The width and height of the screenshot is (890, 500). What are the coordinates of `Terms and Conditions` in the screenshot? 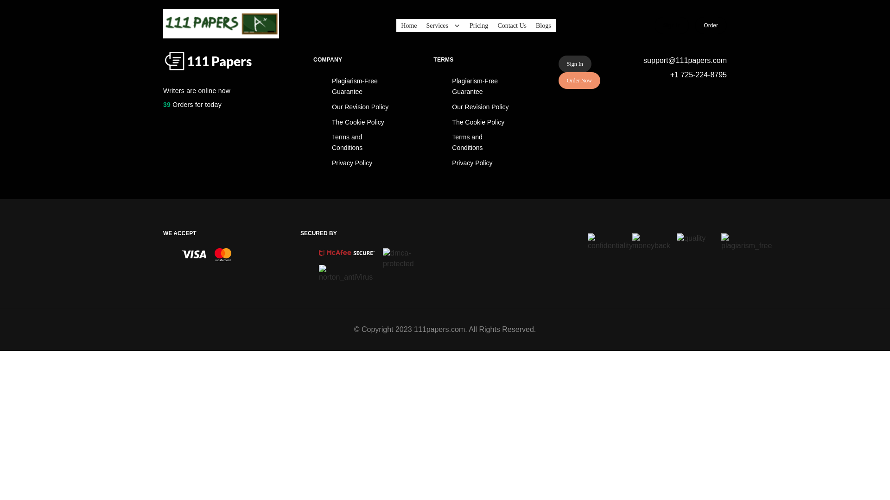 It's located at (467, 143).